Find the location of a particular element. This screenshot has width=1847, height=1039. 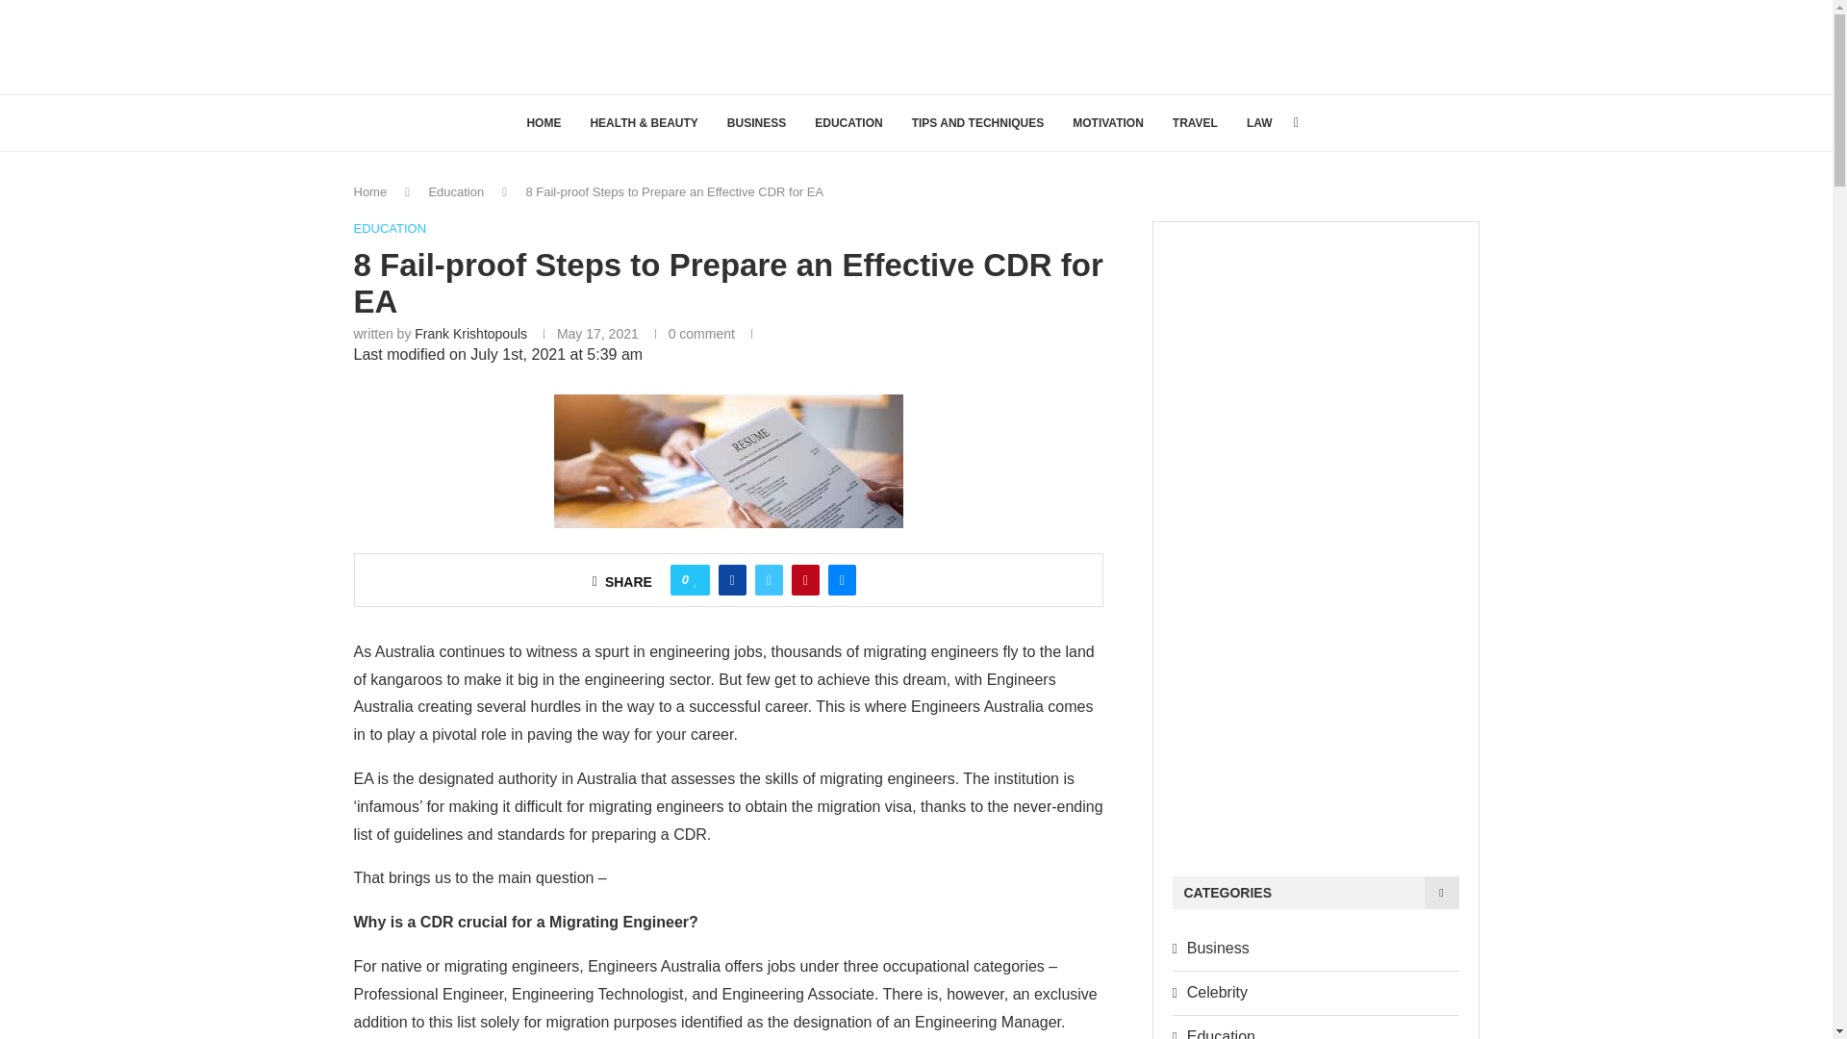

EDUCATION is located at coordinates (848, 123).